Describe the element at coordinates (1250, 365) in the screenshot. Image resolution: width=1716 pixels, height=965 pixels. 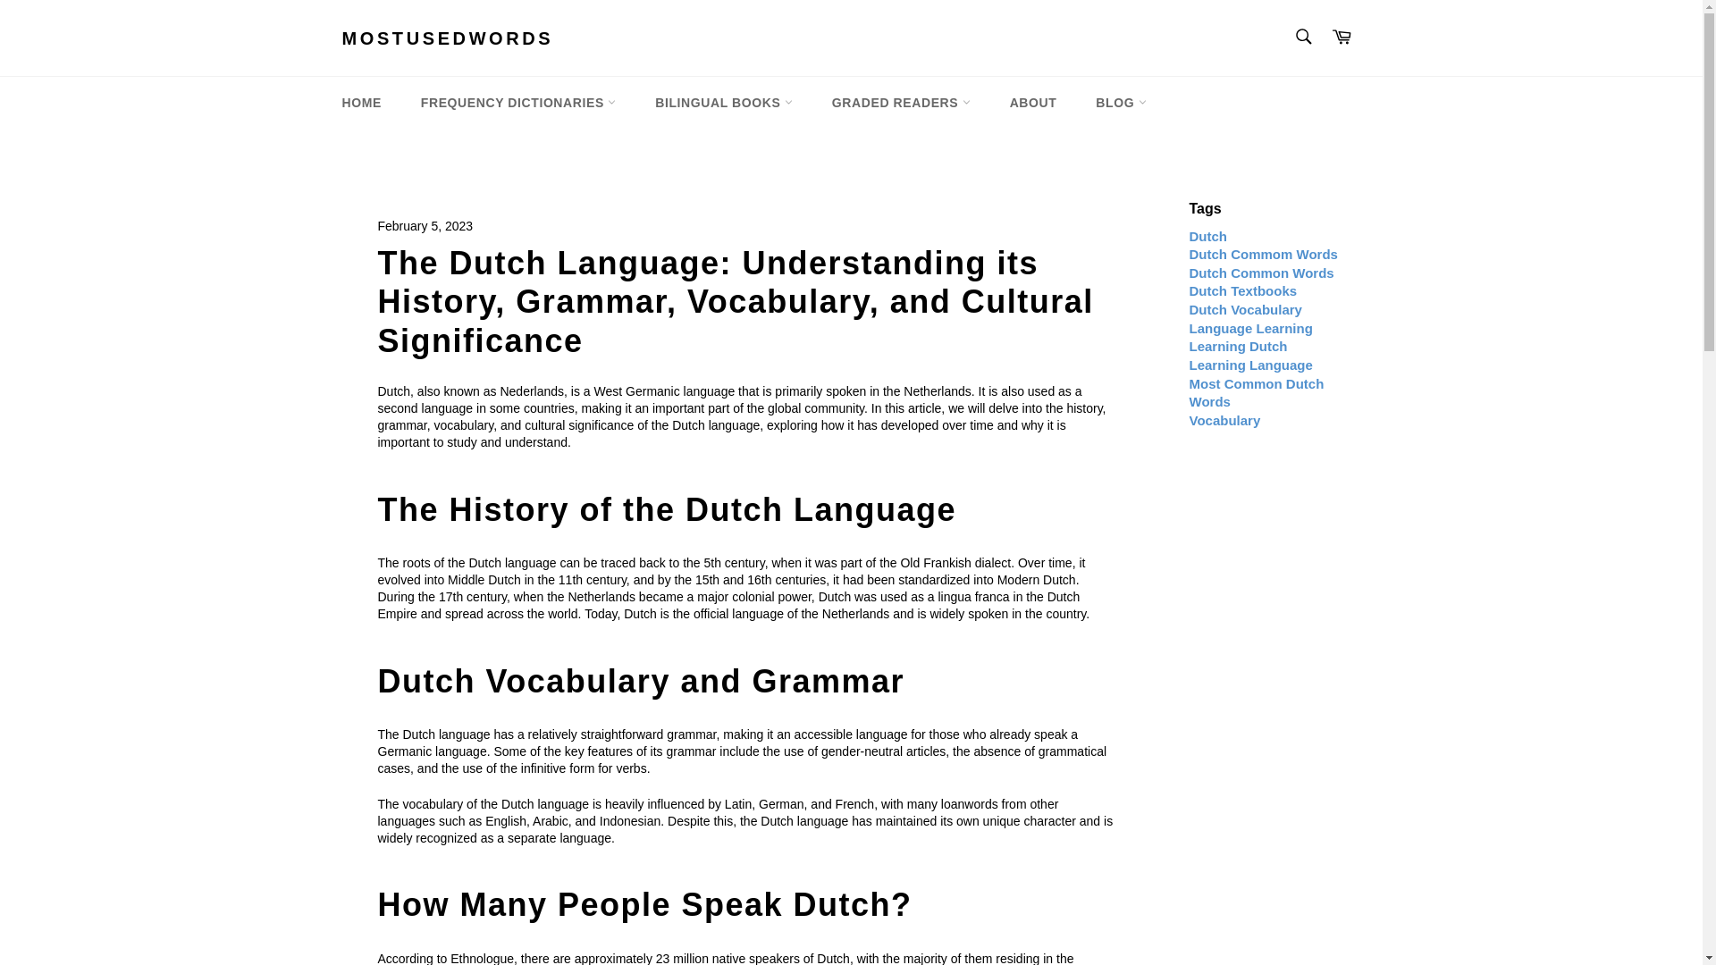
I see `Show articles tagged Learning Language` at that location.